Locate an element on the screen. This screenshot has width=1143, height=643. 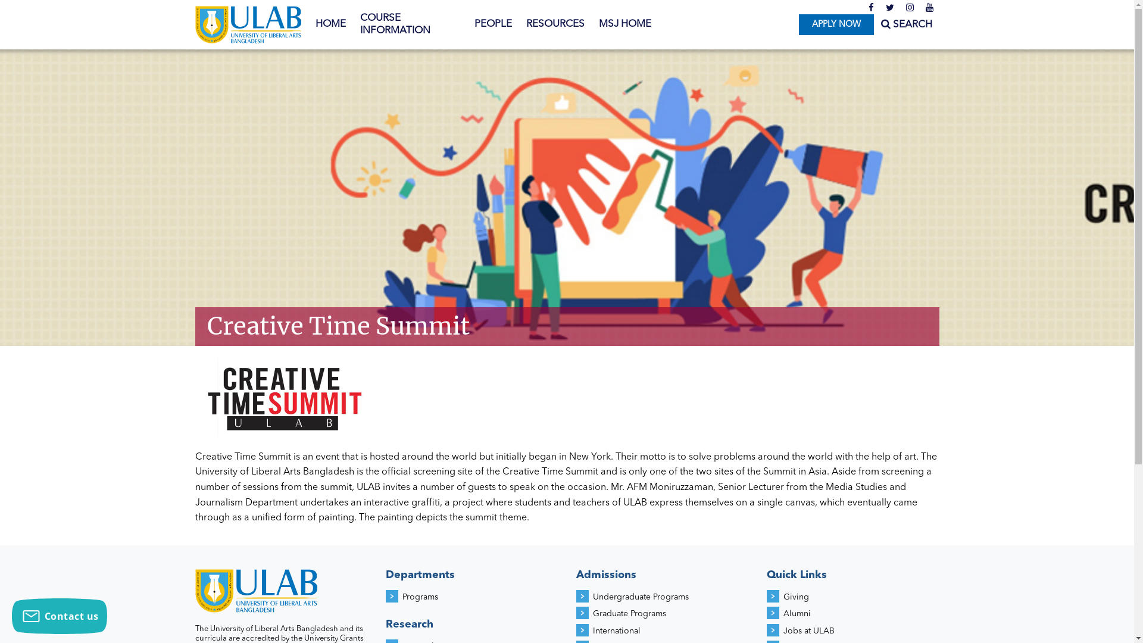
Graduate Programs is located at coordinates (630, 614).